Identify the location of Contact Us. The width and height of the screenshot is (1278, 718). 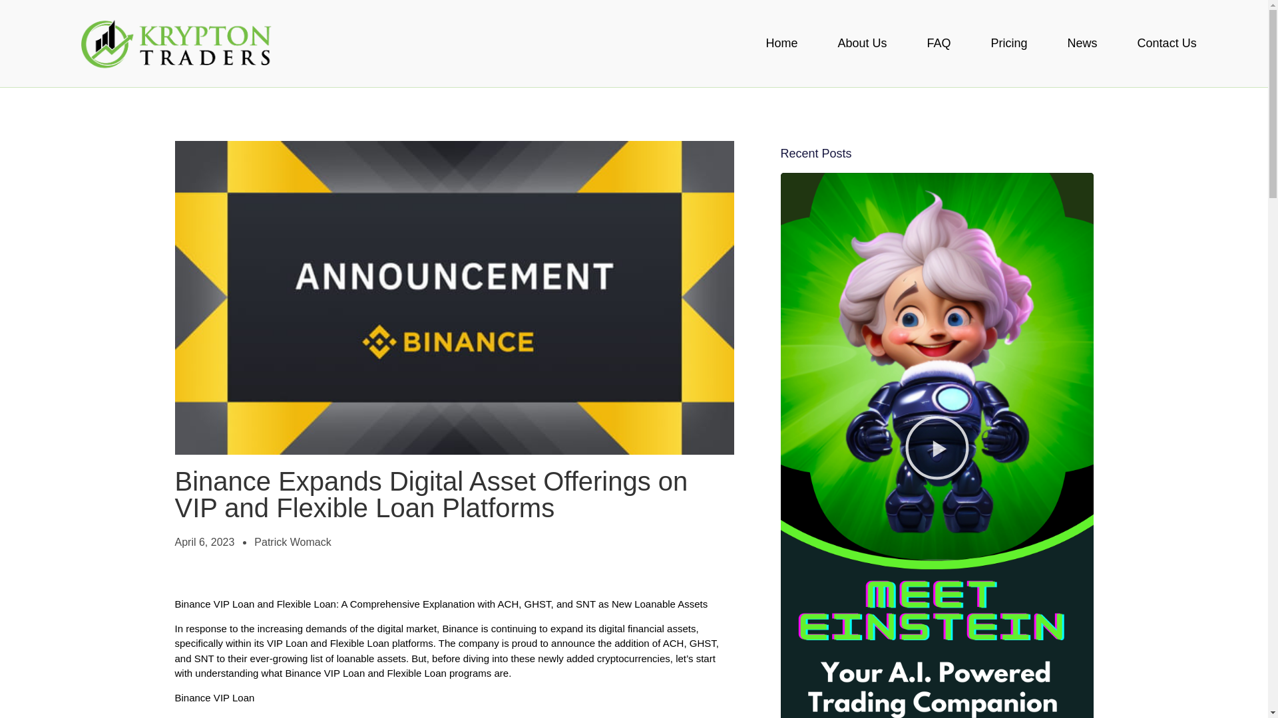
(1168, 43).